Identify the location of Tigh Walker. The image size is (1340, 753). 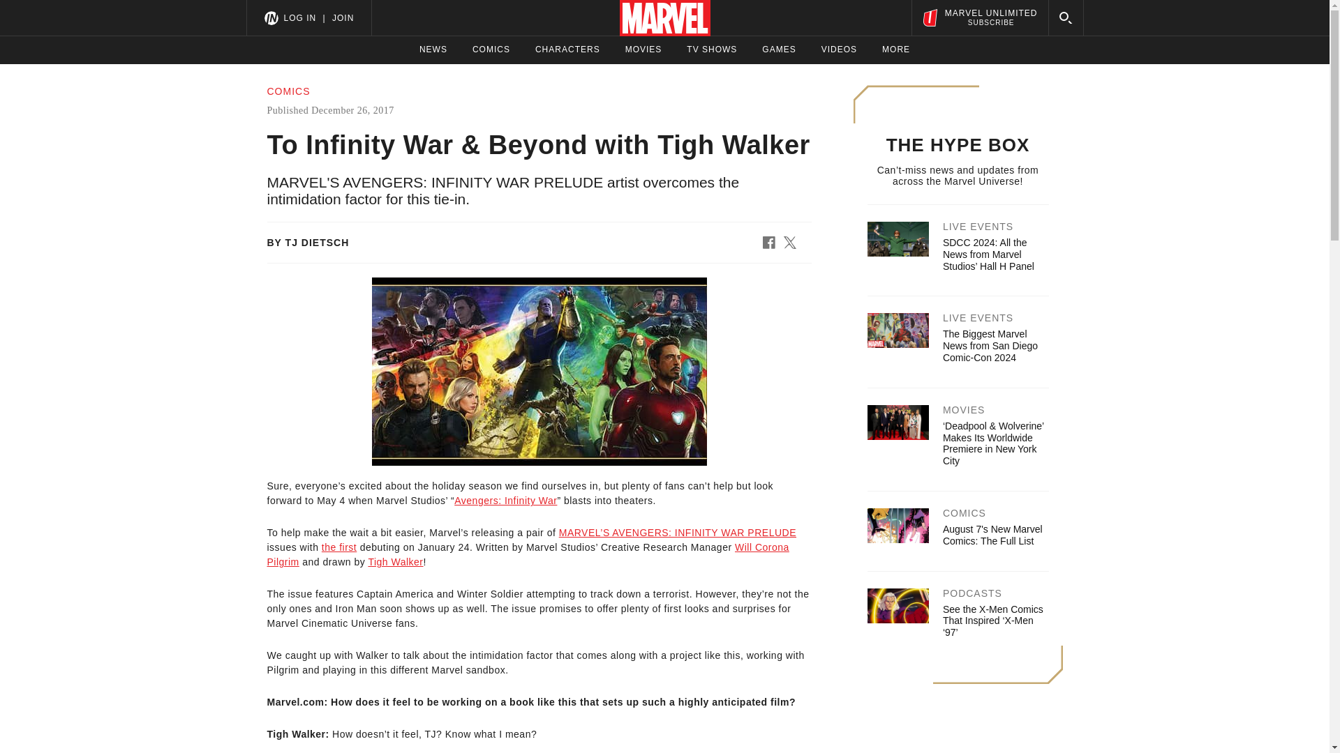
(395, 562).